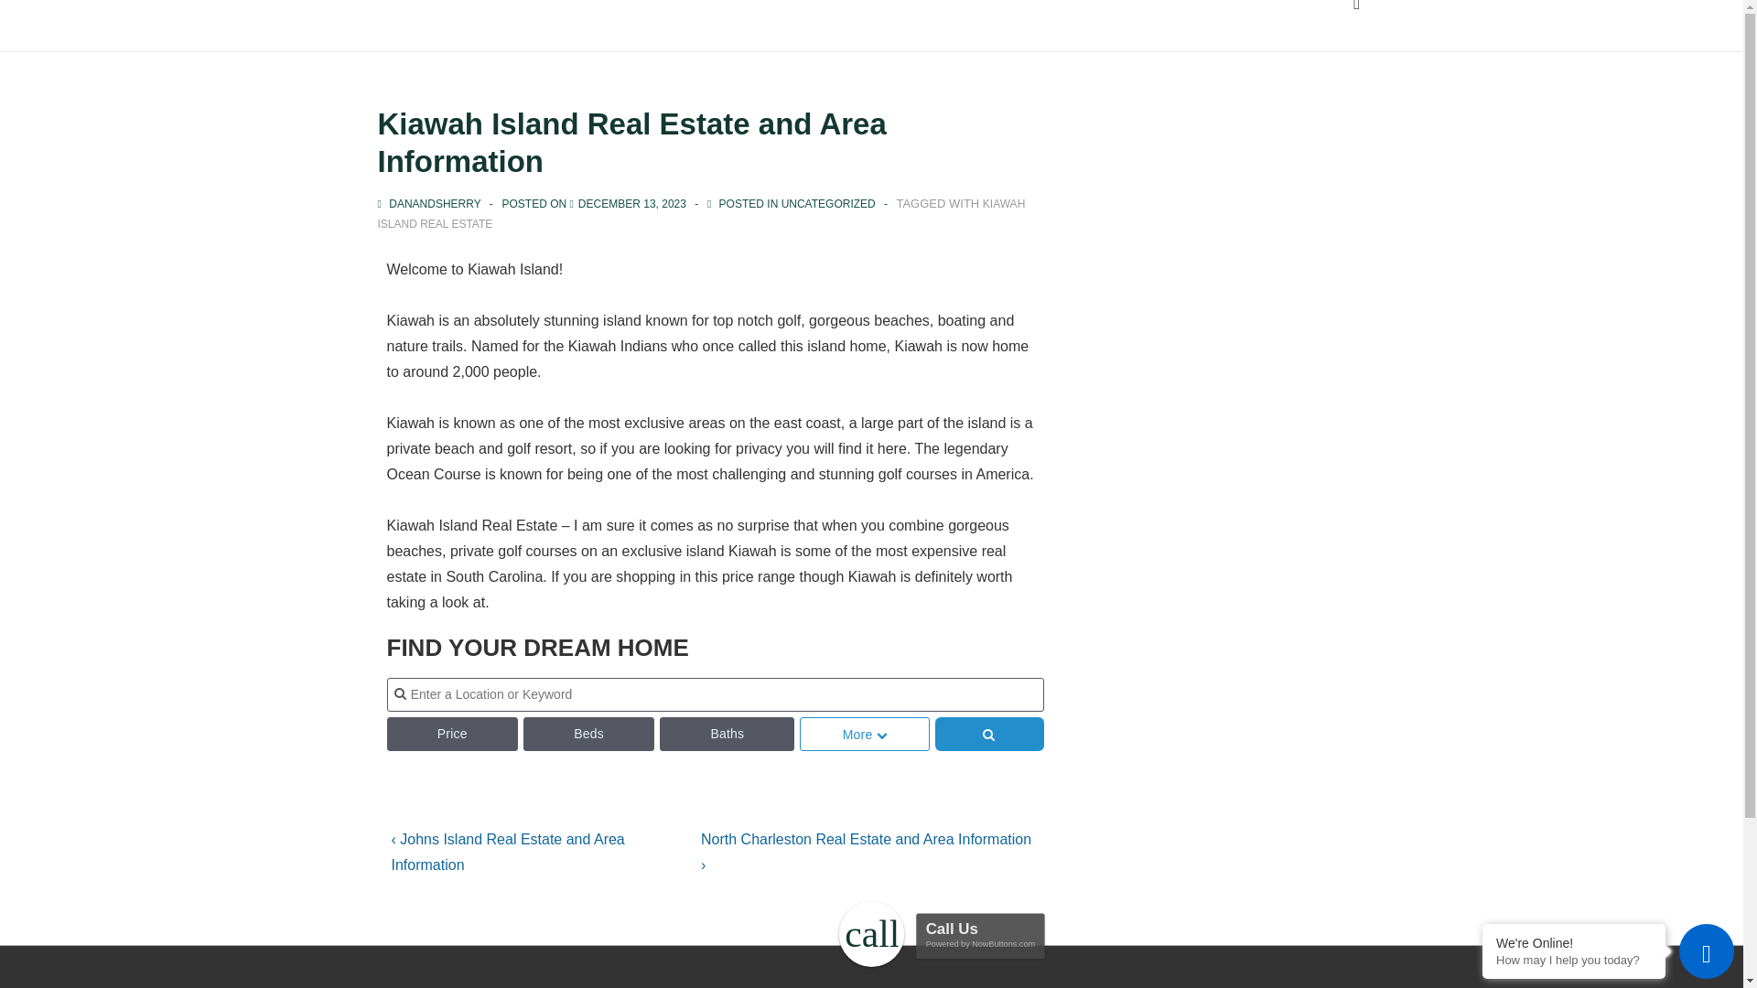  What do you see at coordinates (1574, 942) in the screenshot?
I see `We're Online!` at bounding box center [1574, 942].